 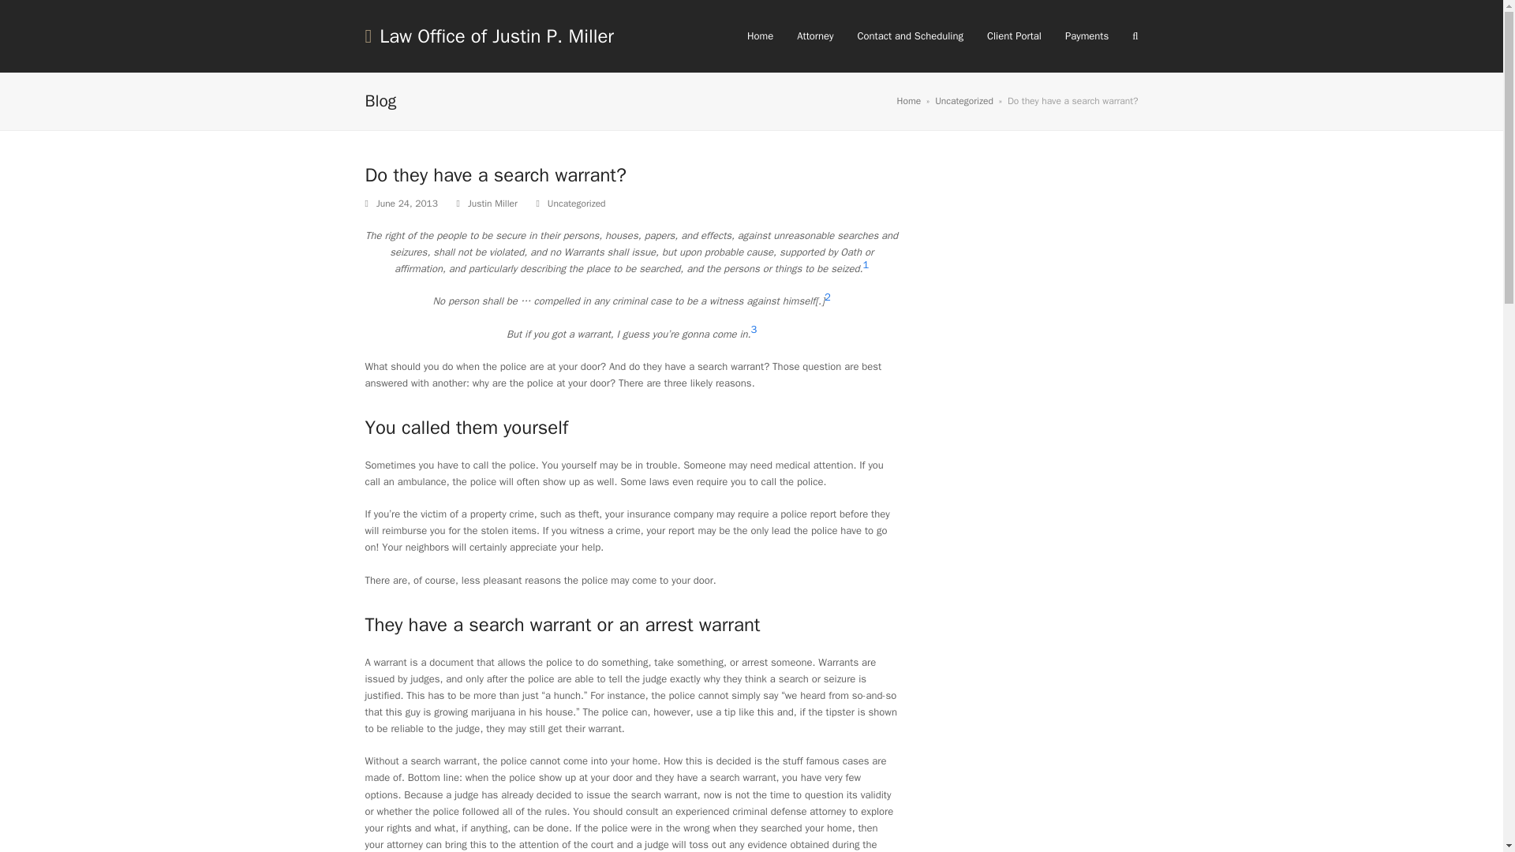 What do you see at coordinates (759, 36) in the screenshot?
I see `Home` at bounding box center [759, 36].